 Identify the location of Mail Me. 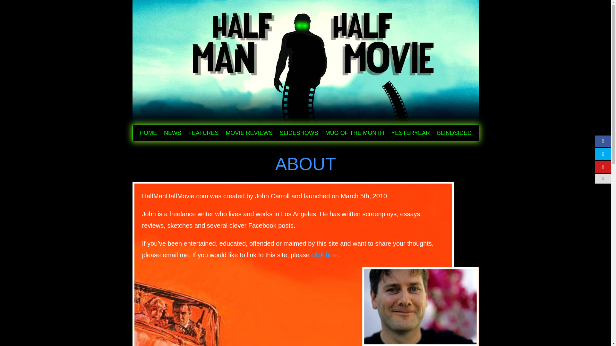
(325, 255).